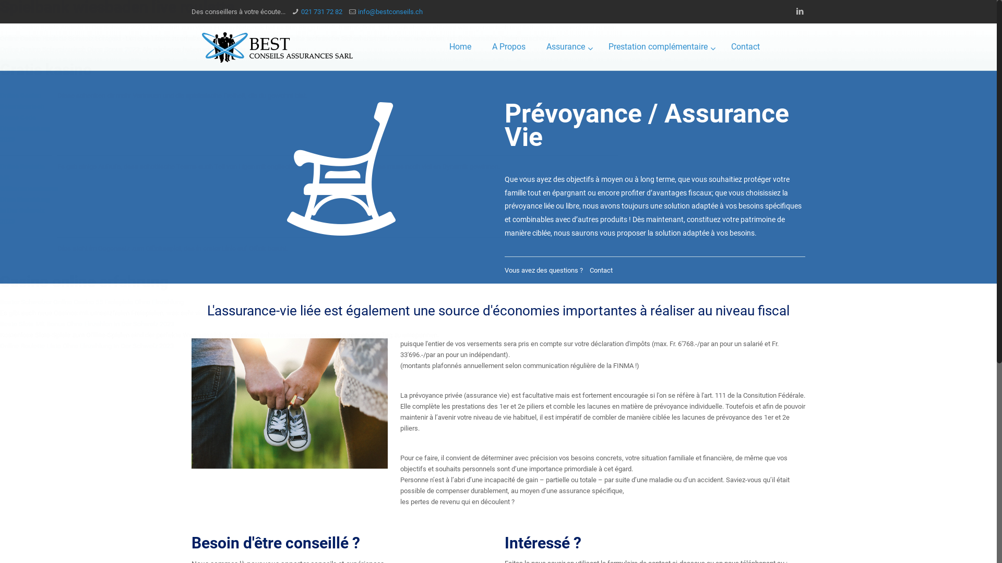  I want to click on 021 731 72 82, so click(321, 11).